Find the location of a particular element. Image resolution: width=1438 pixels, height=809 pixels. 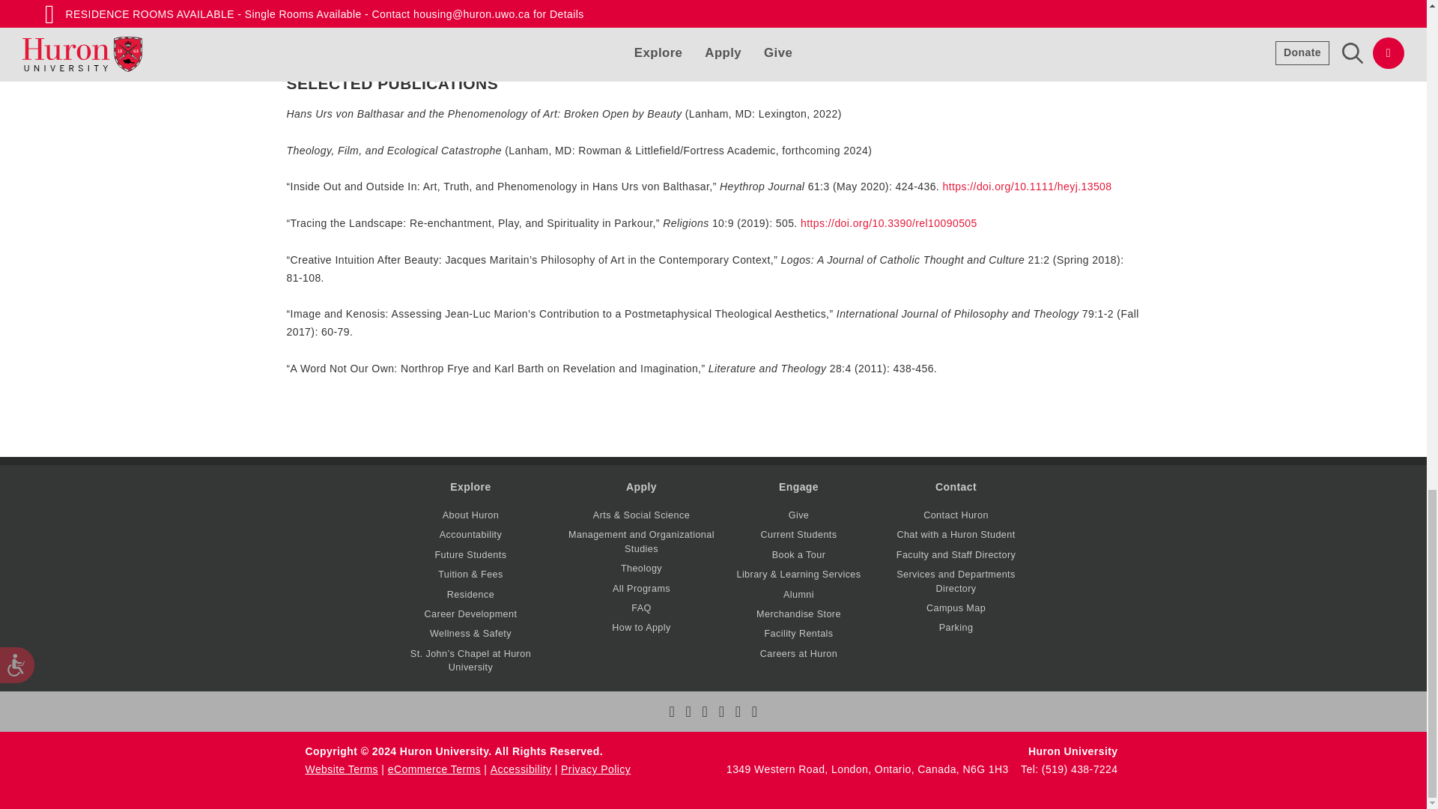

Apply is located at coordinates (641, 486).